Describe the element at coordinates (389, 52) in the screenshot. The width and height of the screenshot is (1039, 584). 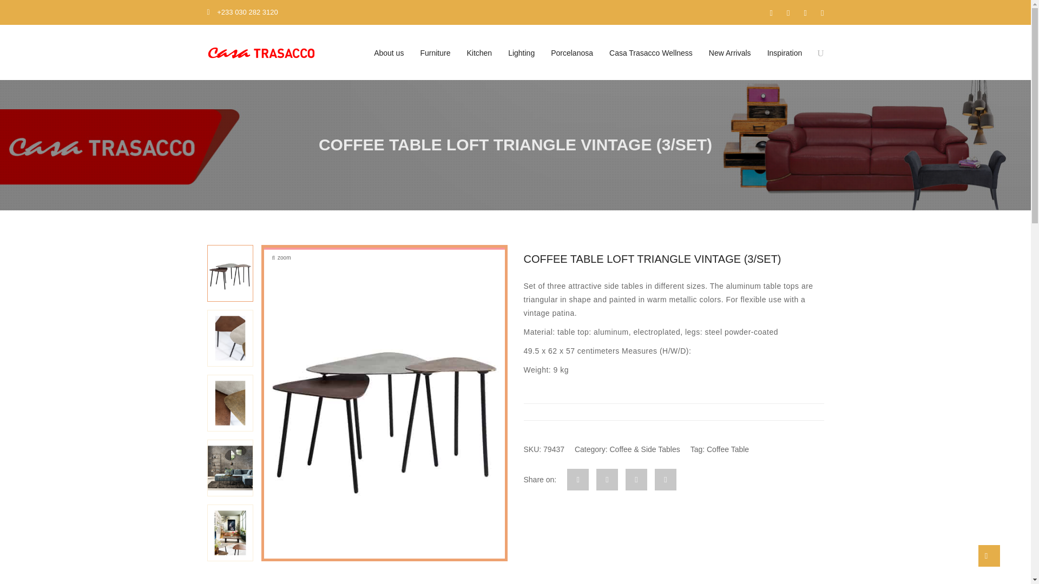
I see `About us` at that location.